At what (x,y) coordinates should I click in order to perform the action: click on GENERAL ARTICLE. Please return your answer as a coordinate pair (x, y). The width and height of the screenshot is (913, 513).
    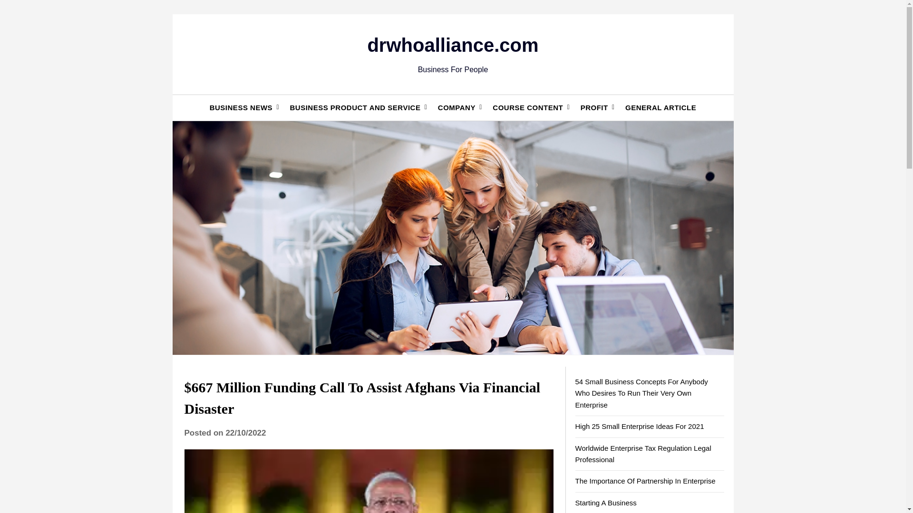
    Looking at the image, I should click on (661, 107).